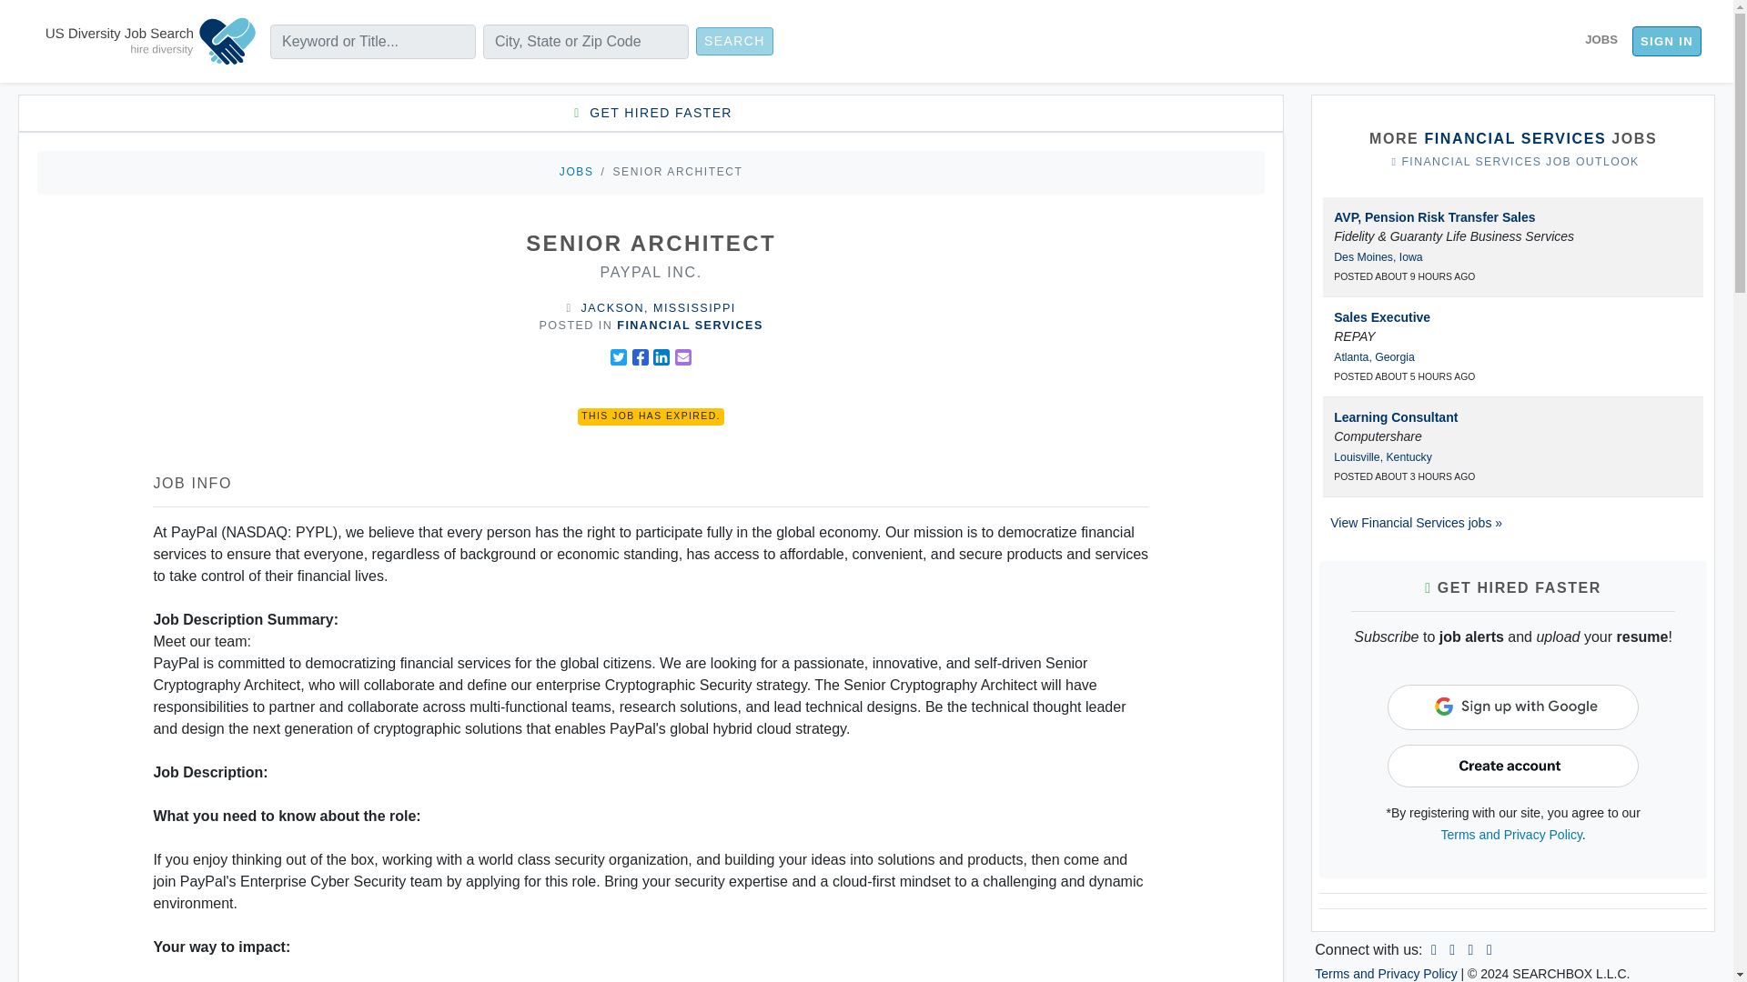 The image size is (1747, 982). Describe the element at coordinates (1514, 138) in the screenshot. I see `FINANCIAL SERVICES` at that location.